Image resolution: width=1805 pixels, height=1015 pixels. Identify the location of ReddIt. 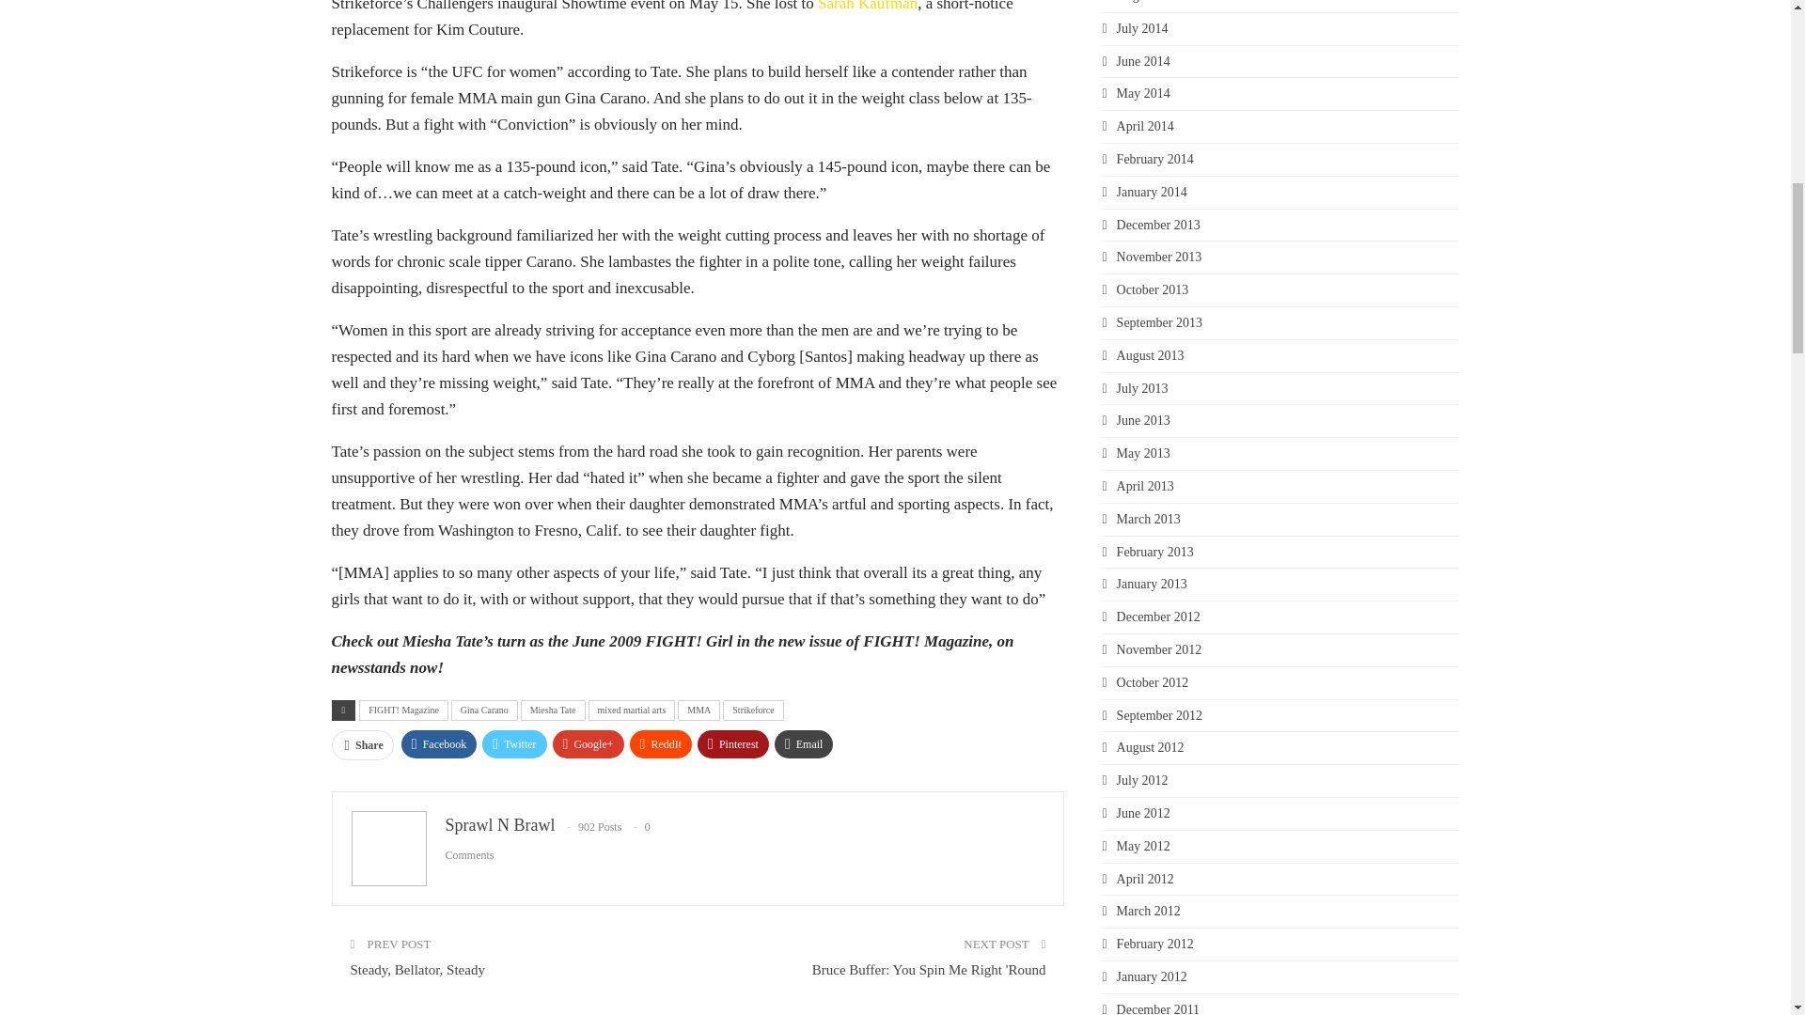
(662, 743).